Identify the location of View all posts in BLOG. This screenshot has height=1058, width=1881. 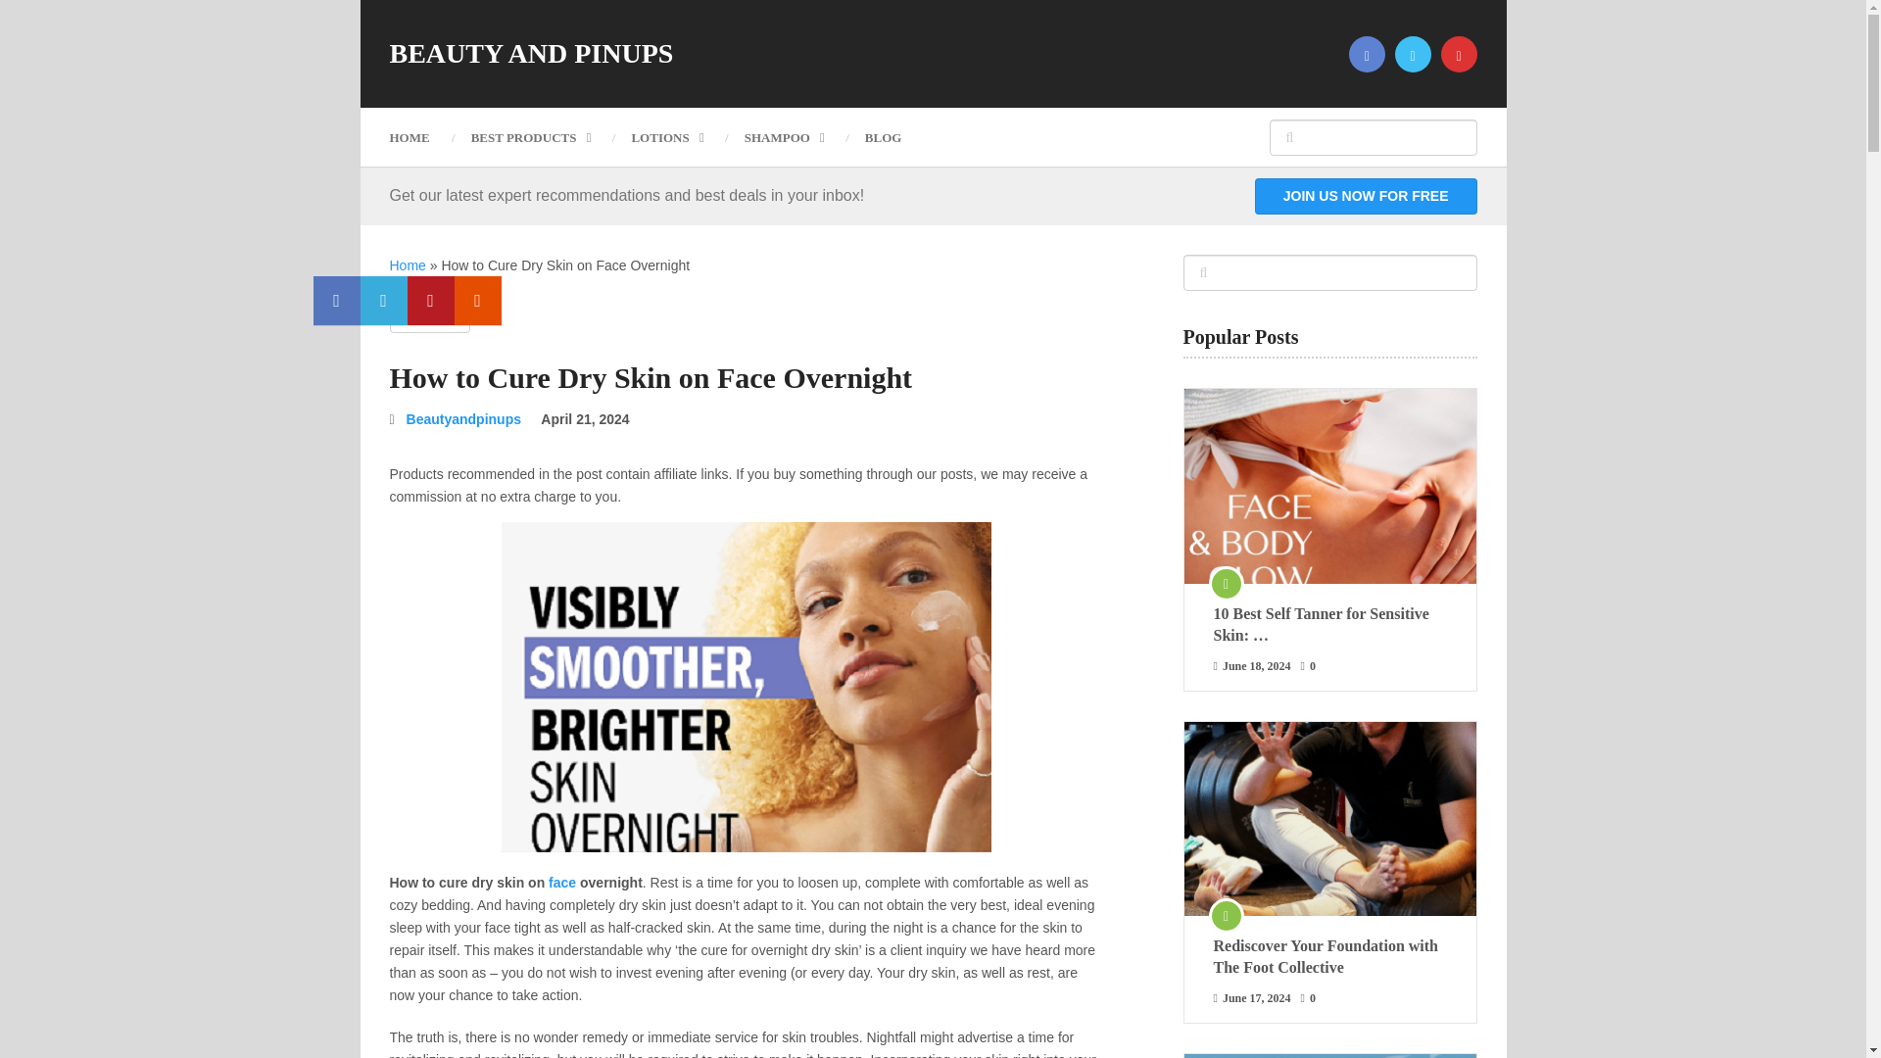
(429, 315).